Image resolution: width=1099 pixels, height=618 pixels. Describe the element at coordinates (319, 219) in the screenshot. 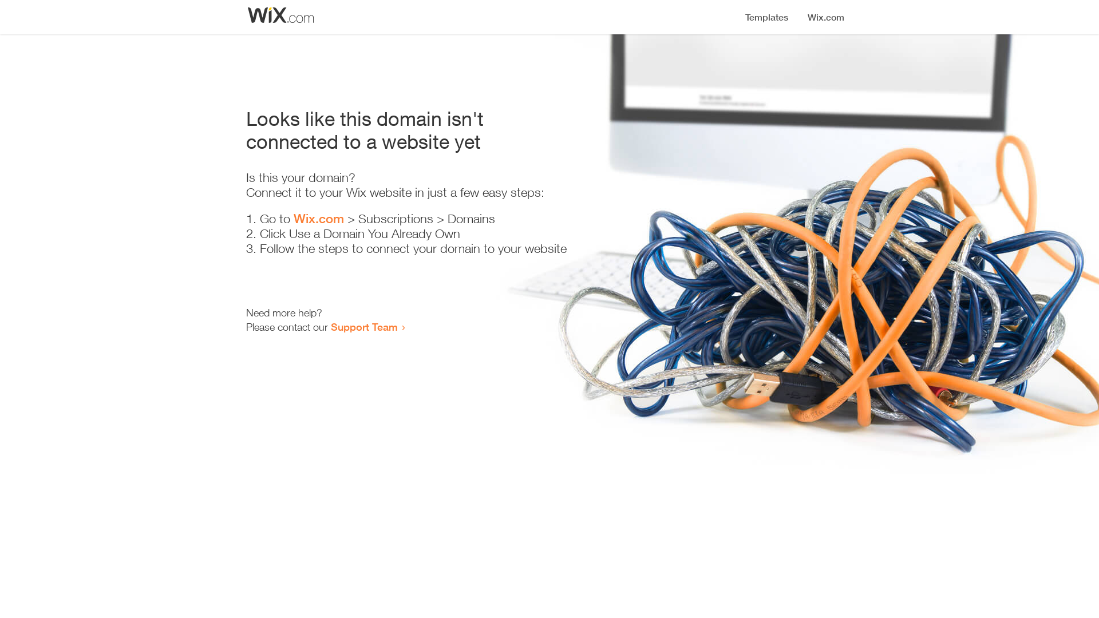

I see `Wix.com` at that location.